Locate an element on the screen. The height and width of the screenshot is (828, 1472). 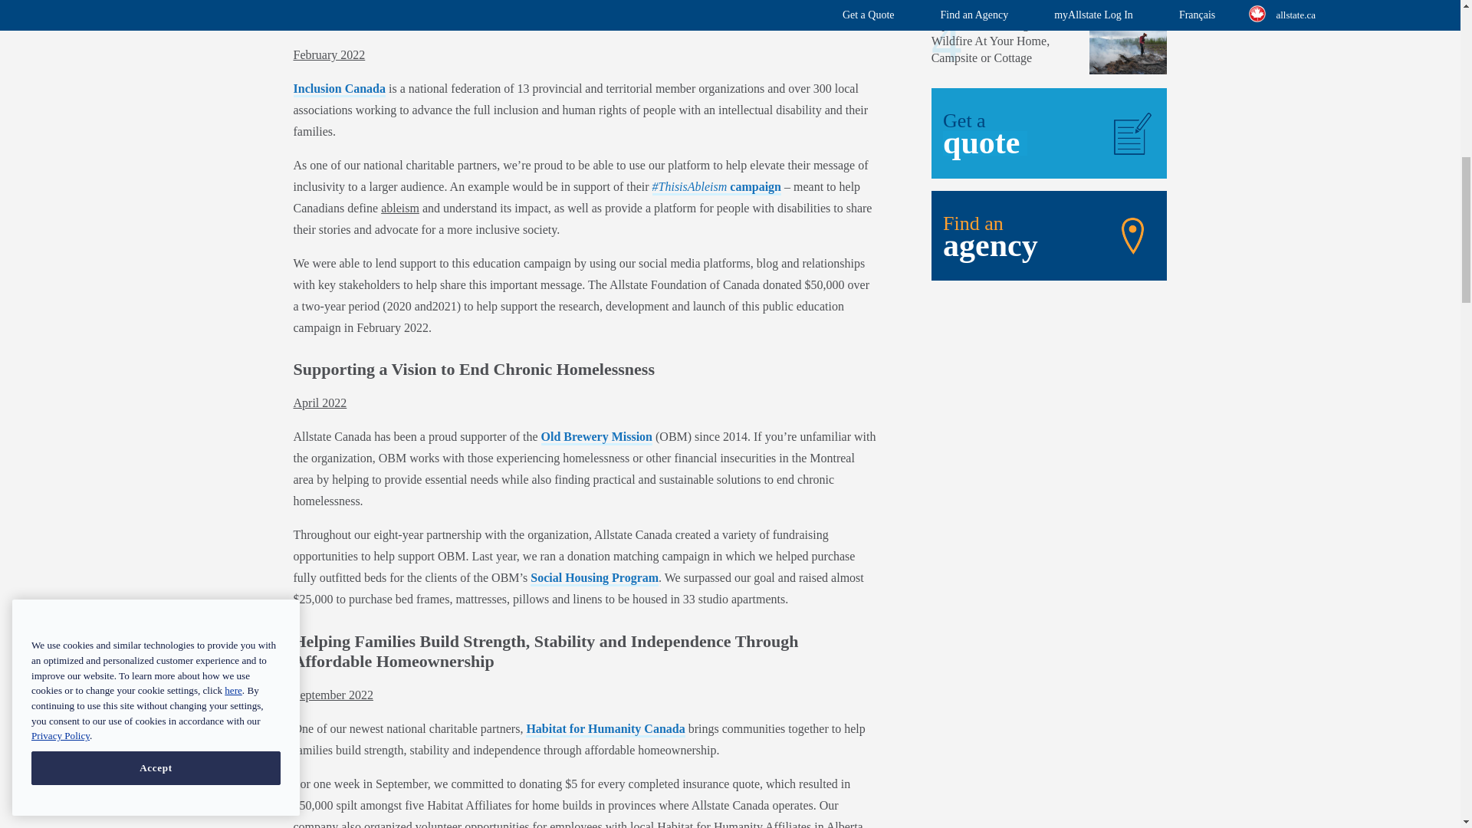
Old Brewery Mission is located at coordinates (596, 437).